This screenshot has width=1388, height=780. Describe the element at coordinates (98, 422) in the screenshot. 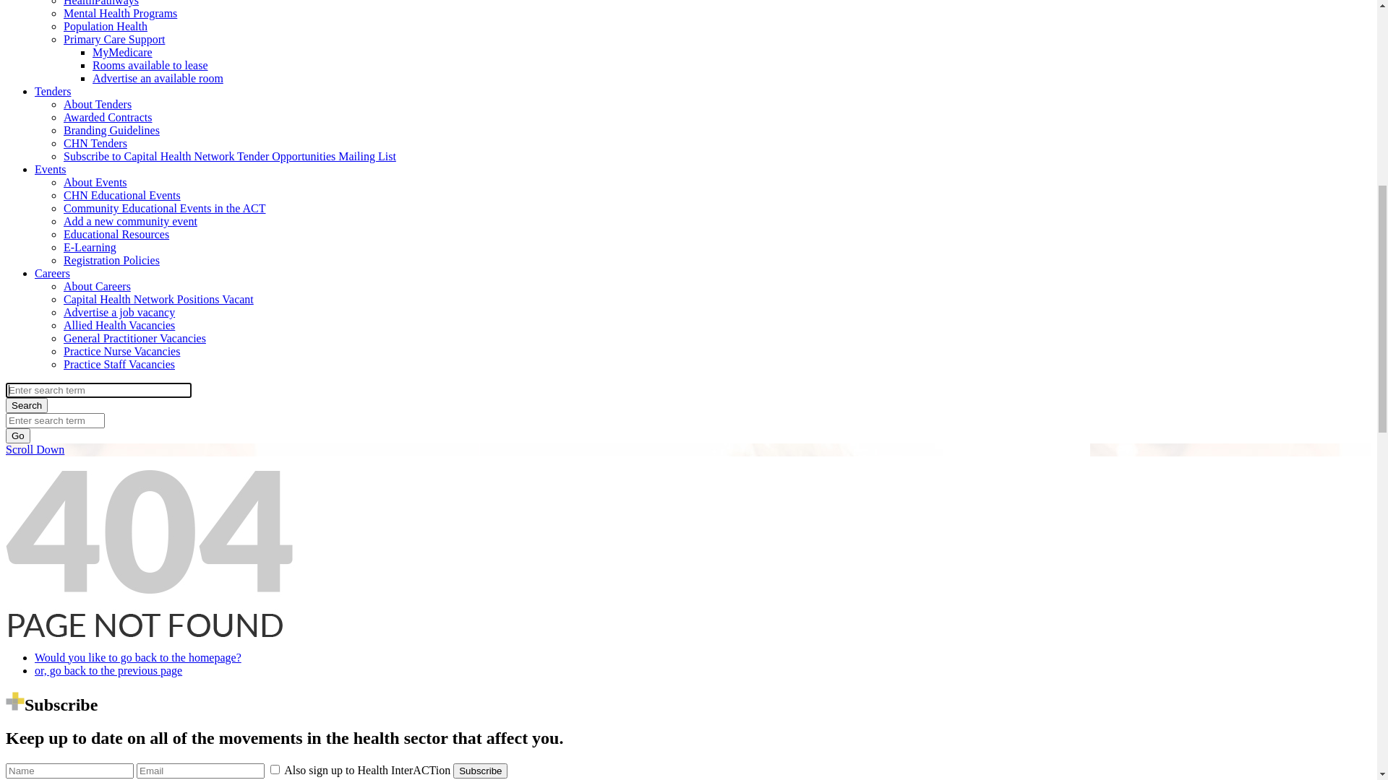

I see `Dementia Care` at that location.